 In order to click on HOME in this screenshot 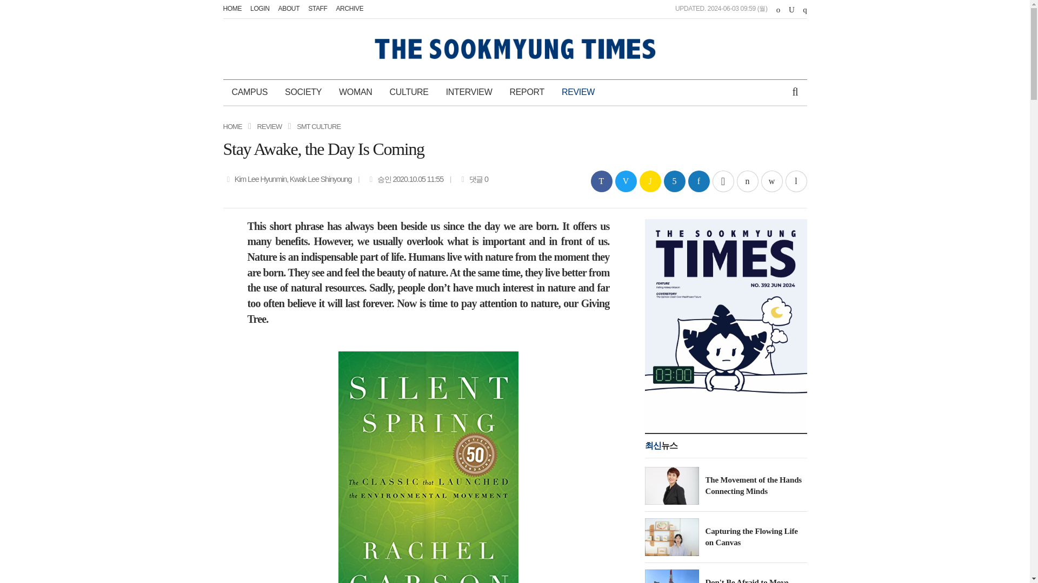, I will do `click(232, 8)`.